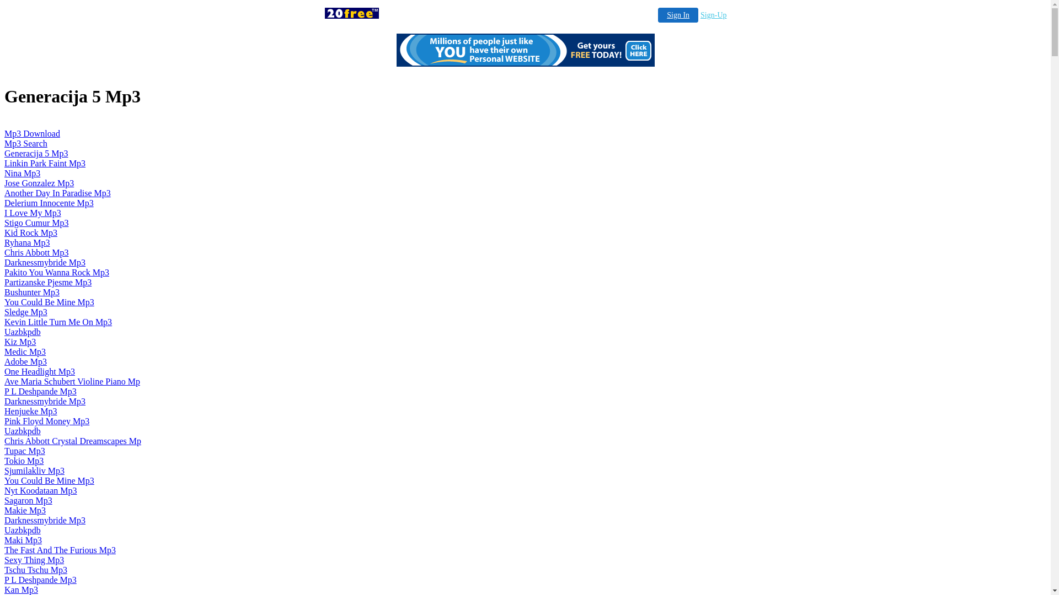 This screenshot has width=1059, height=595. Describe the element at coordinates (45, 163) in the screenshot. I see `Linkin Park Faint Mp3` at that location.